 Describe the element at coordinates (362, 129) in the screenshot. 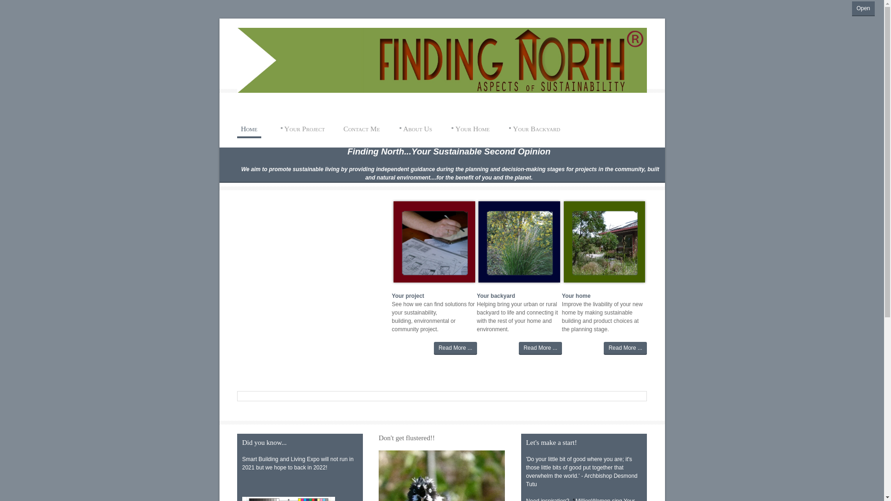

I see `Contact Me` at that location.